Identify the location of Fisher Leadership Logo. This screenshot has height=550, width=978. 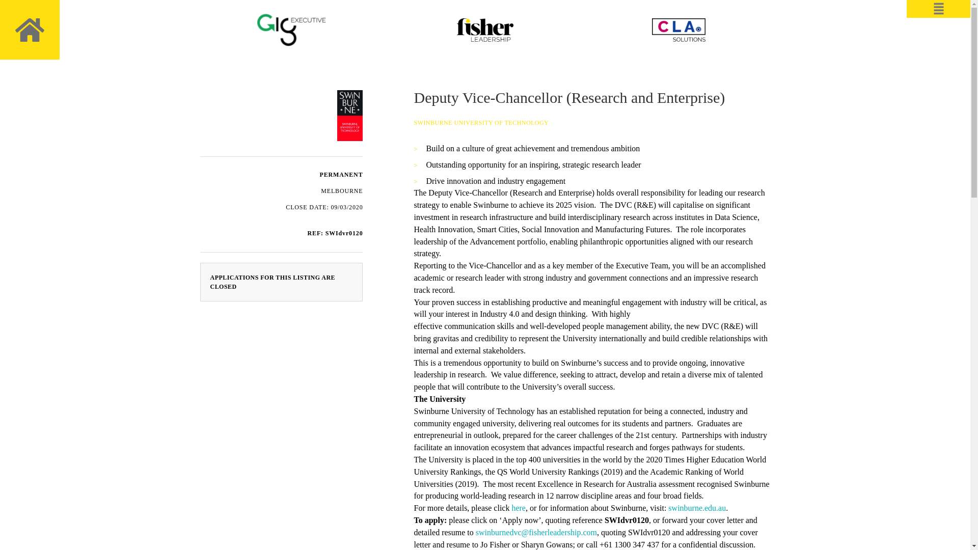
(485, 30).